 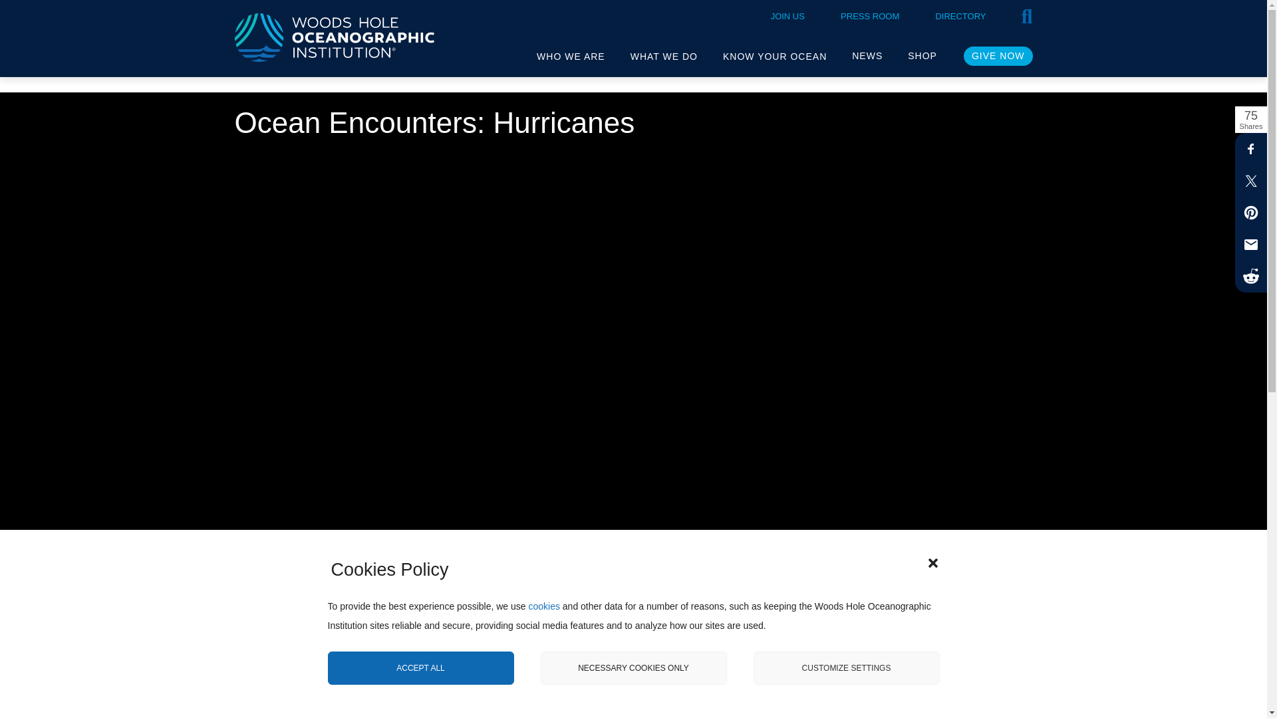 I want to click on CUSTOMIZE SETTINGS, so click(x=846, y=675).